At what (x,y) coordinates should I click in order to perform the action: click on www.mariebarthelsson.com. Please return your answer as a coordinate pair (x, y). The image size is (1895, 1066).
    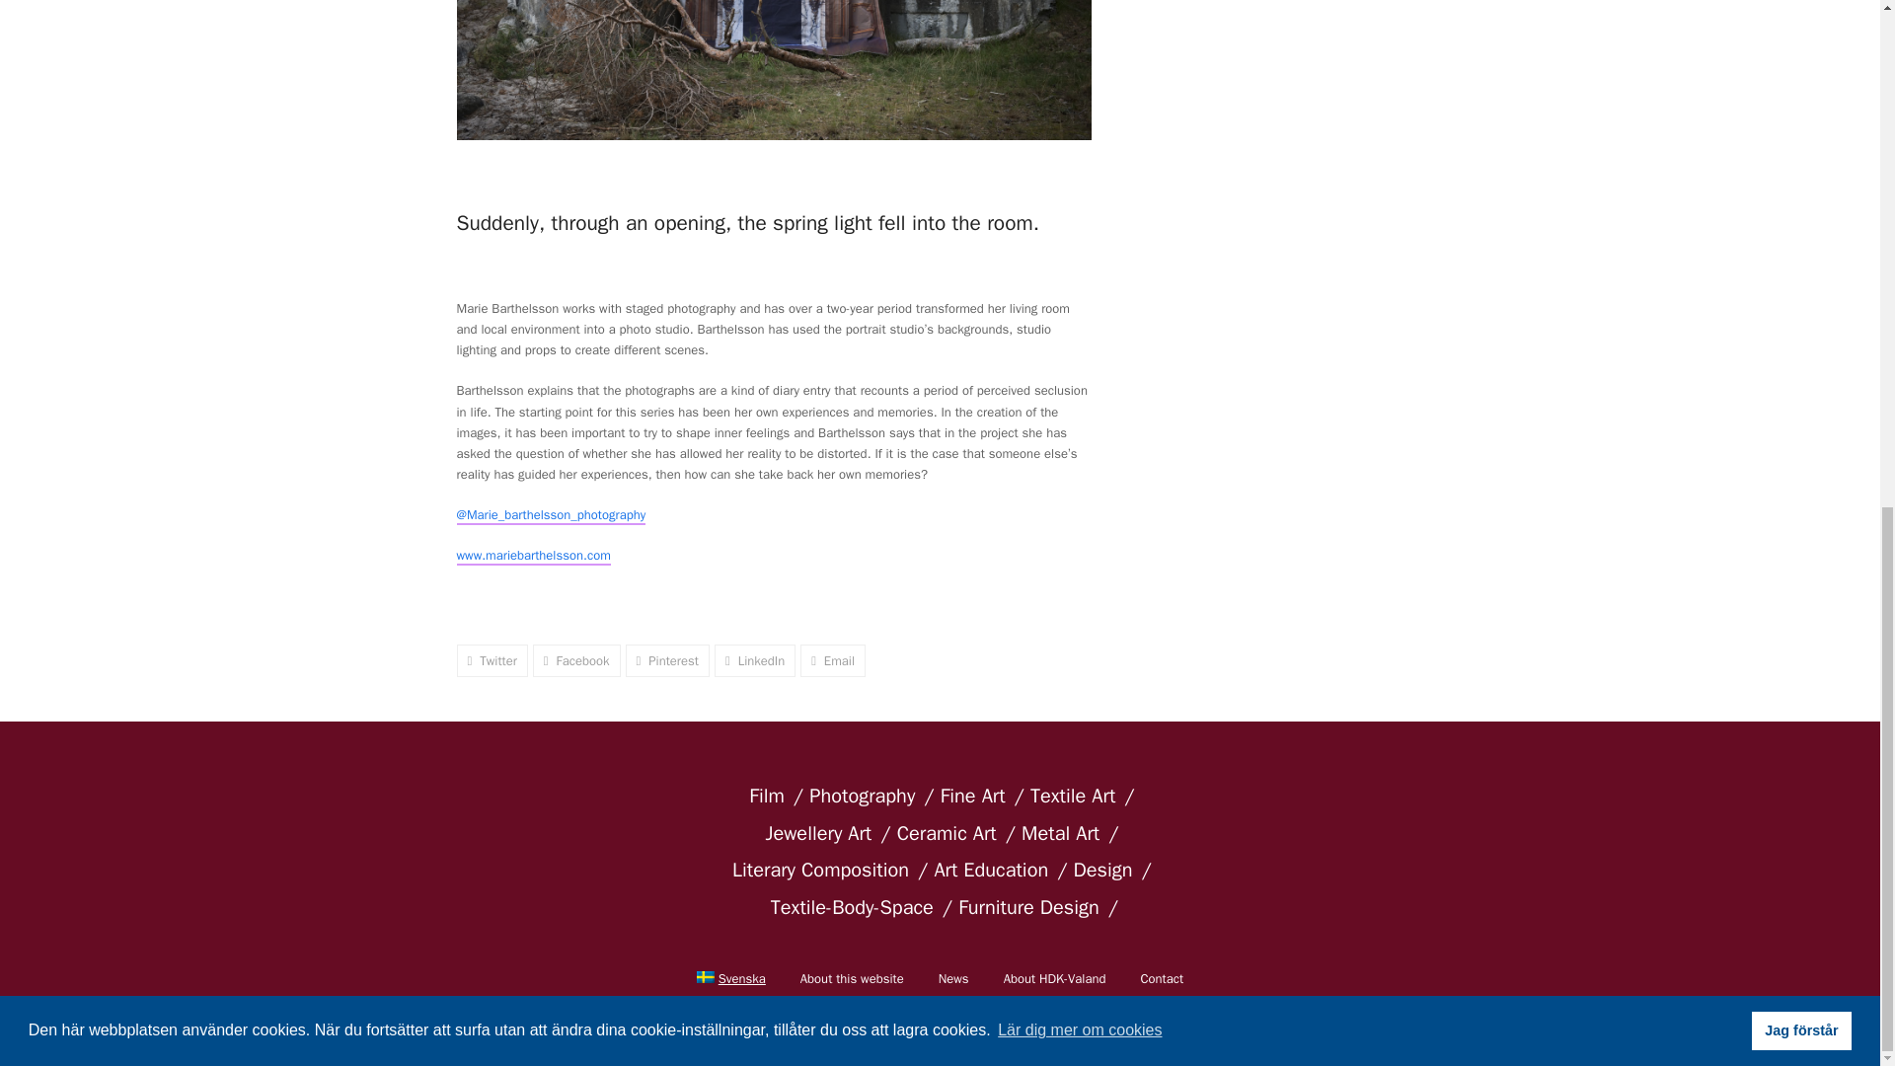
    Looking at the image, I should click on (533, 557).